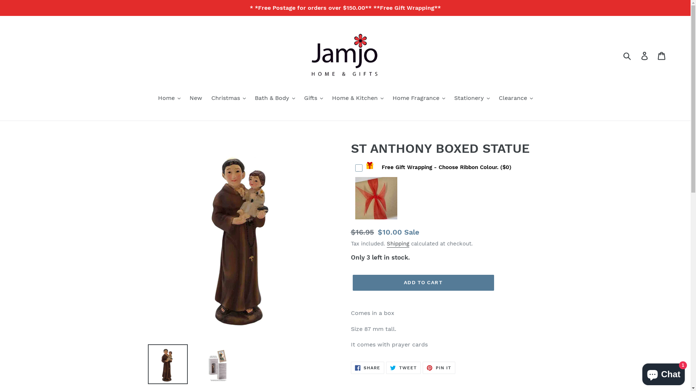 The height and width of the screenshot is (391, 696). What do you see at coordinates (398, 244) in the screenshot?
I see `Shipping` at bounding box center [398, 244].